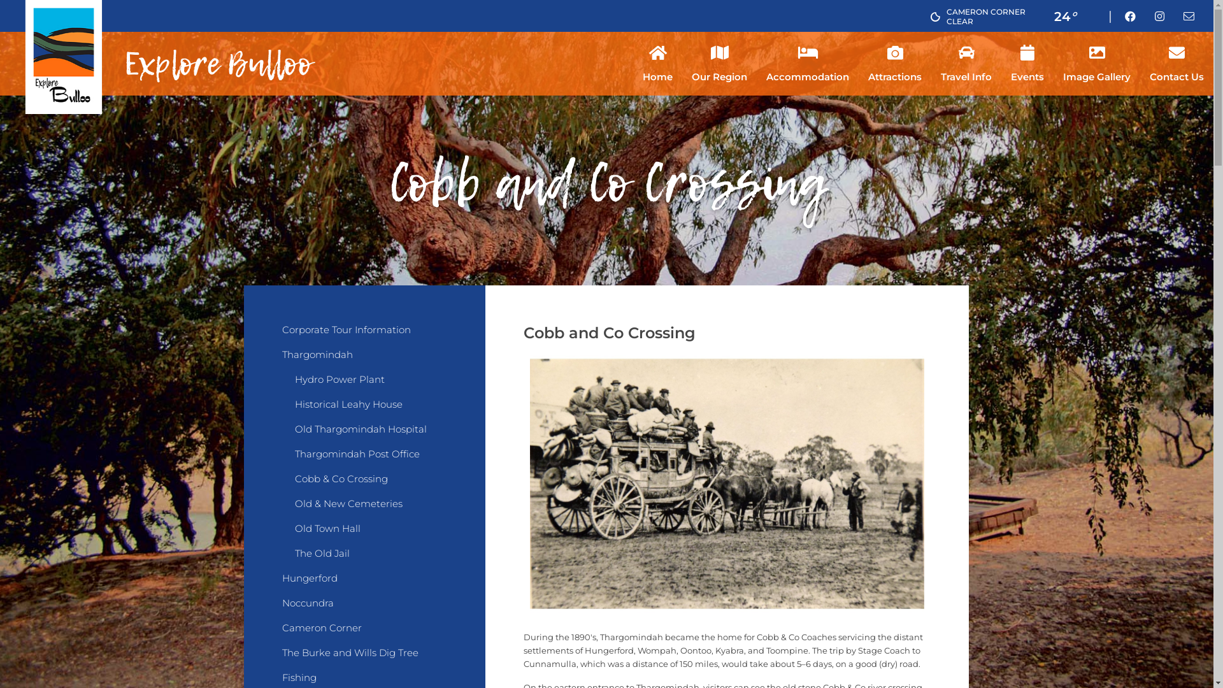 This screenshot has width=1223, height=688. I want to click on Attractions, so click(895, 64).